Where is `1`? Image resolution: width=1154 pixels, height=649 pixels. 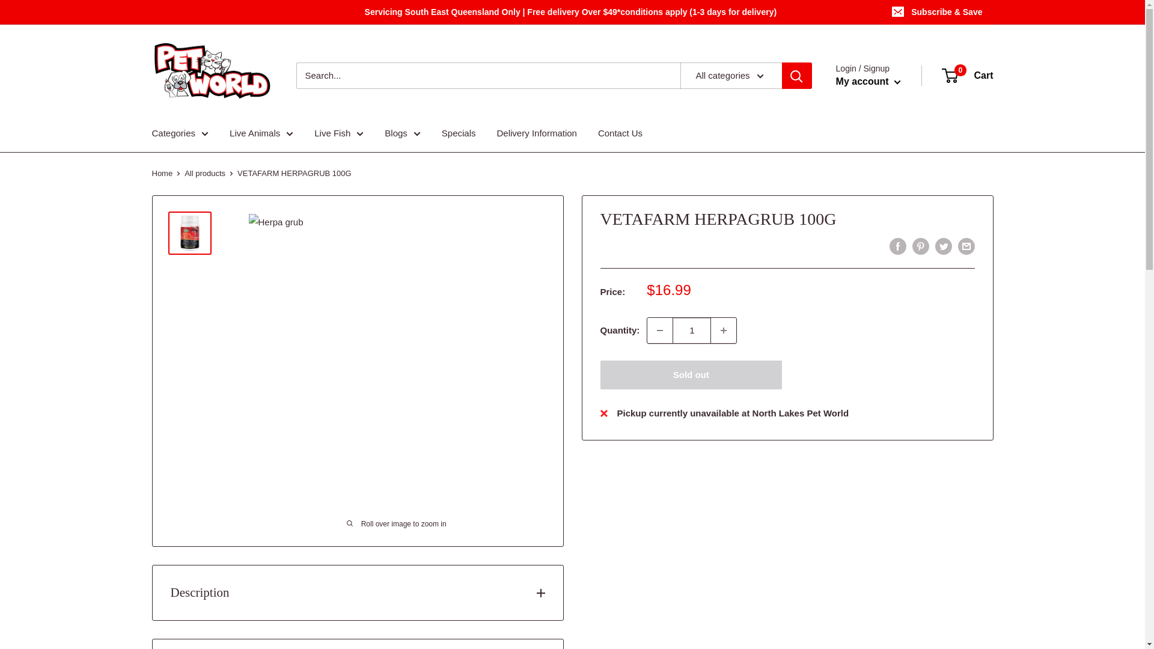
1 is located at coordinates (691, 331).